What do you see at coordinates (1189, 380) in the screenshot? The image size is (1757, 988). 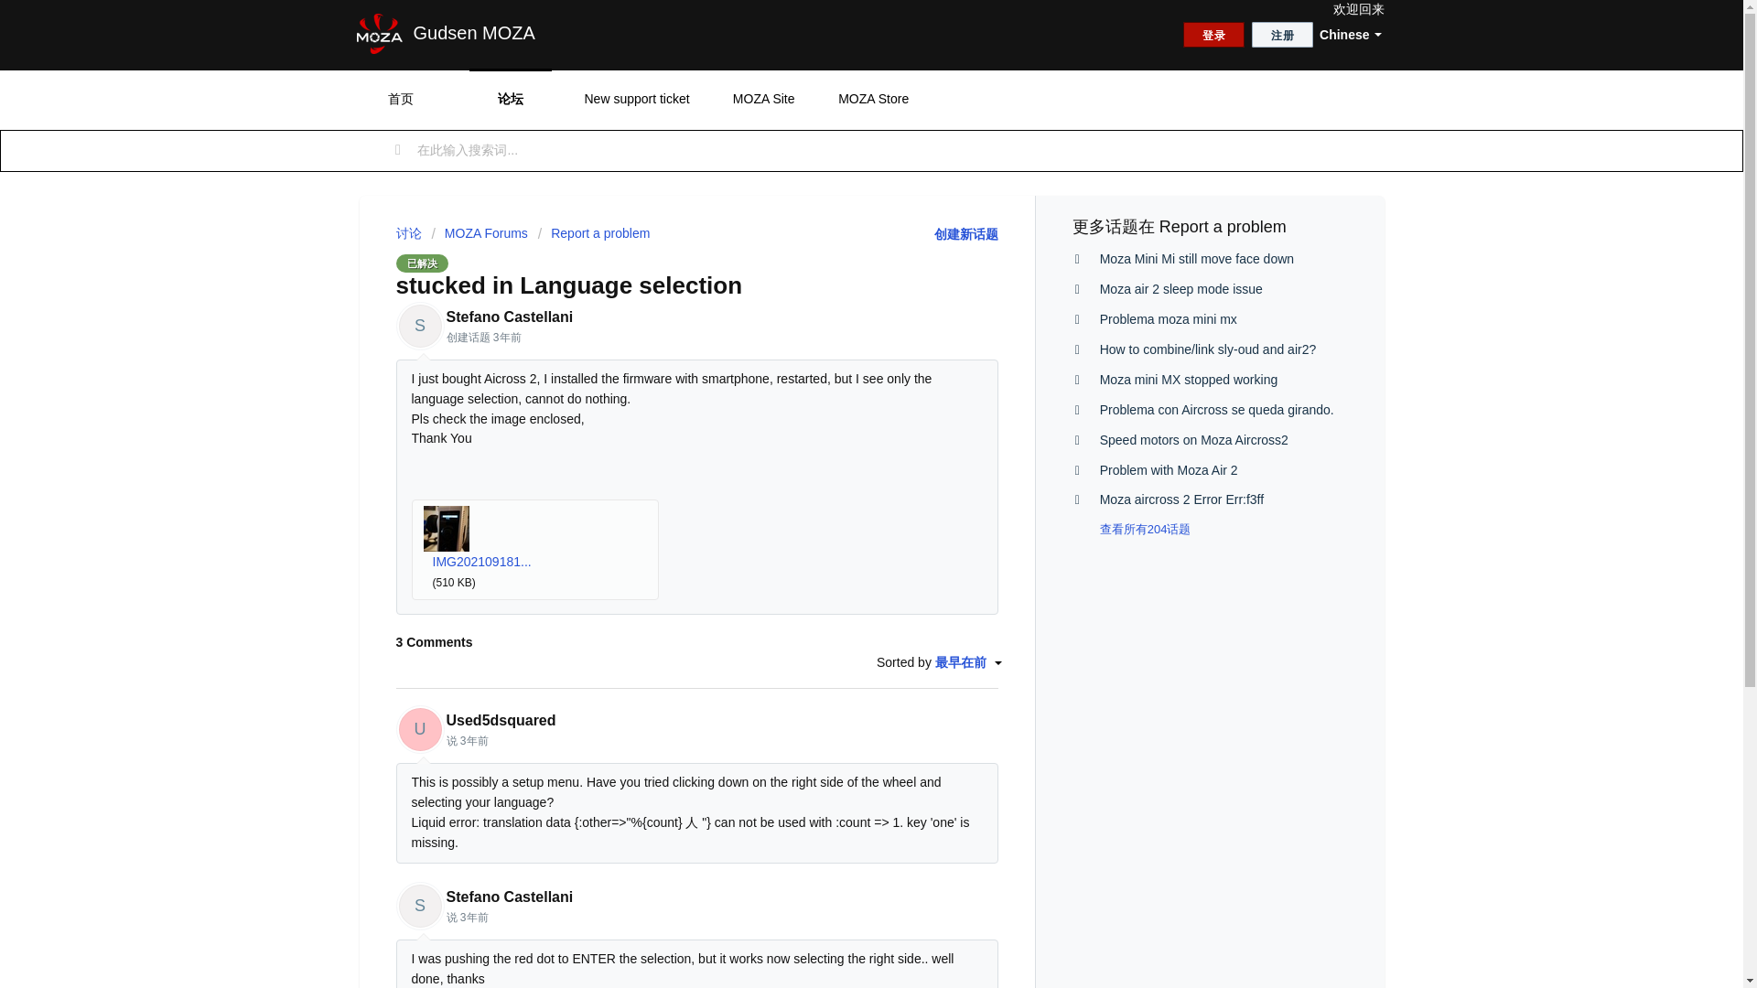 I see `Moza mini MX stopped working` at bounding box center [1189, 380].